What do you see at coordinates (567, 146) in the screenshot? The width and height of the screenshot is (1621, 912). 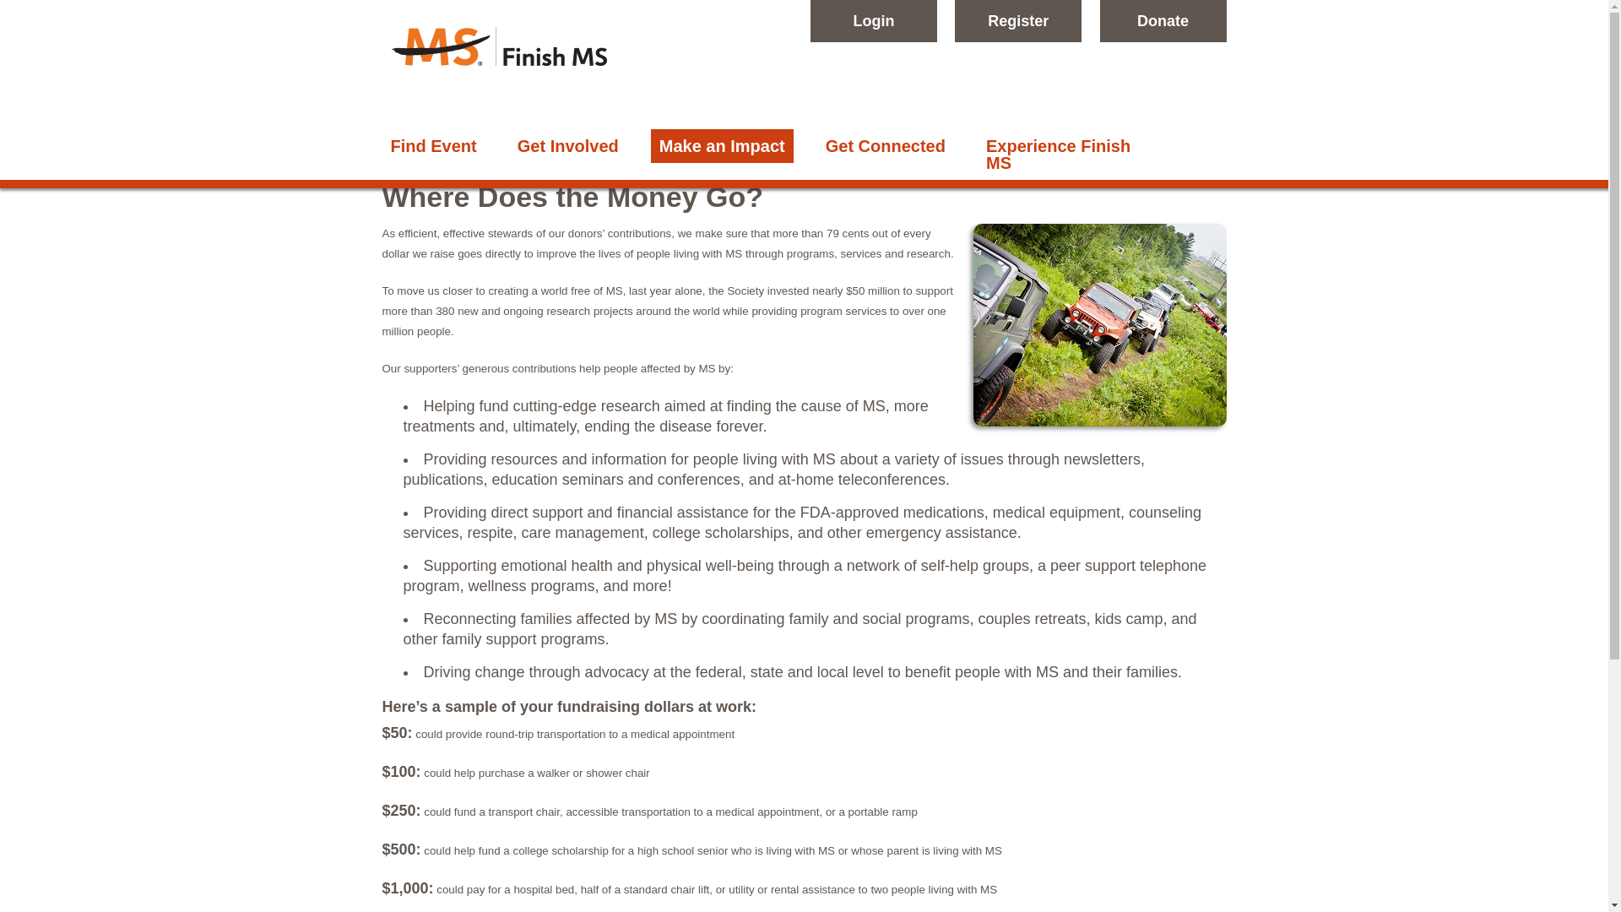 I see `Get Involved` at bounding box center [567, 146].